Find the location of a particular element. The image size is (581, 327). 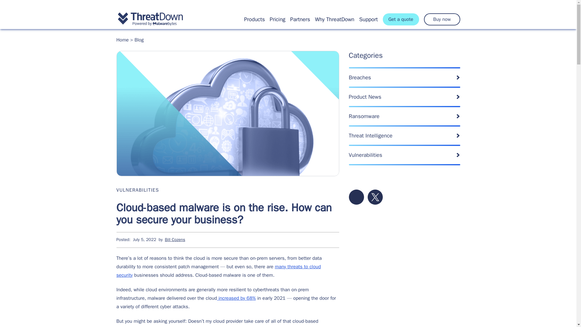

many threats to cloud security is located at coordinates (218, 271).